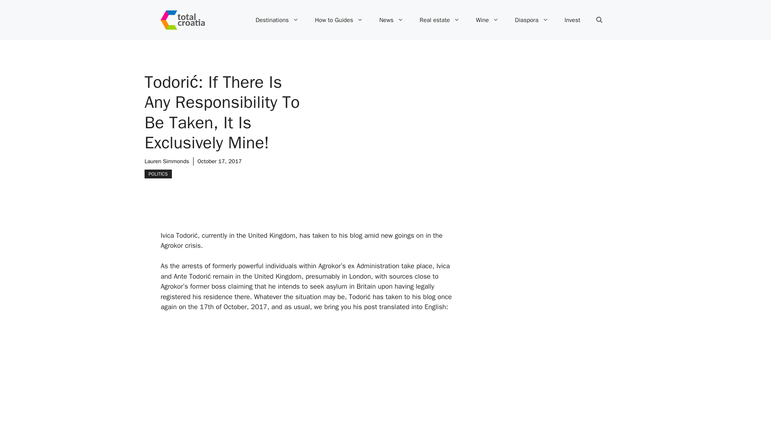 This screenshot has height=433, width=771. I want to click on Wine, so click(487, 20).